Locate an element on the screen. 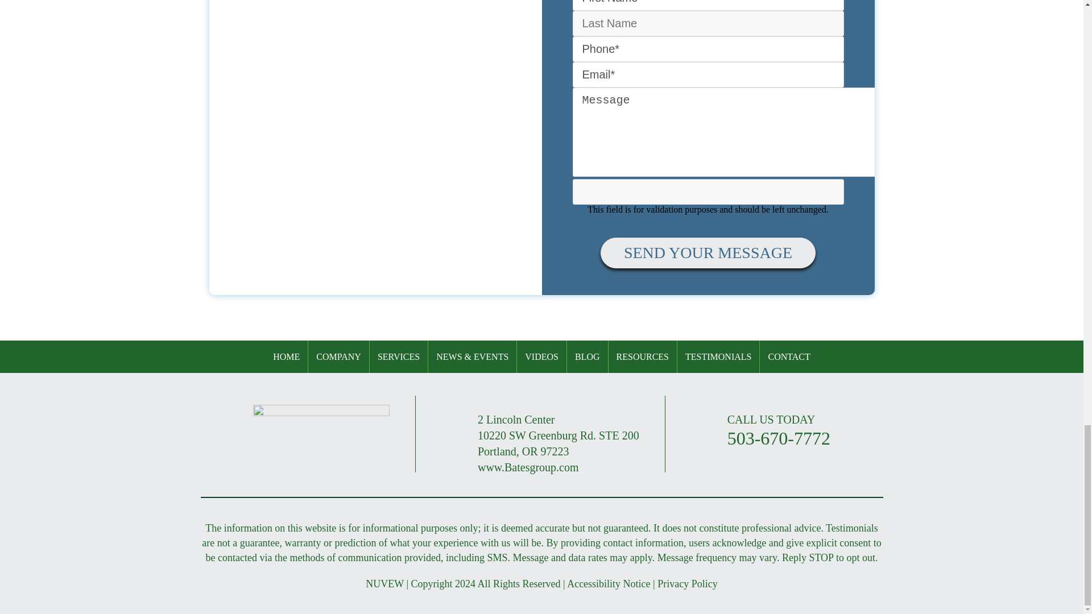  Send Your Message is located at coordinates (708, 252).